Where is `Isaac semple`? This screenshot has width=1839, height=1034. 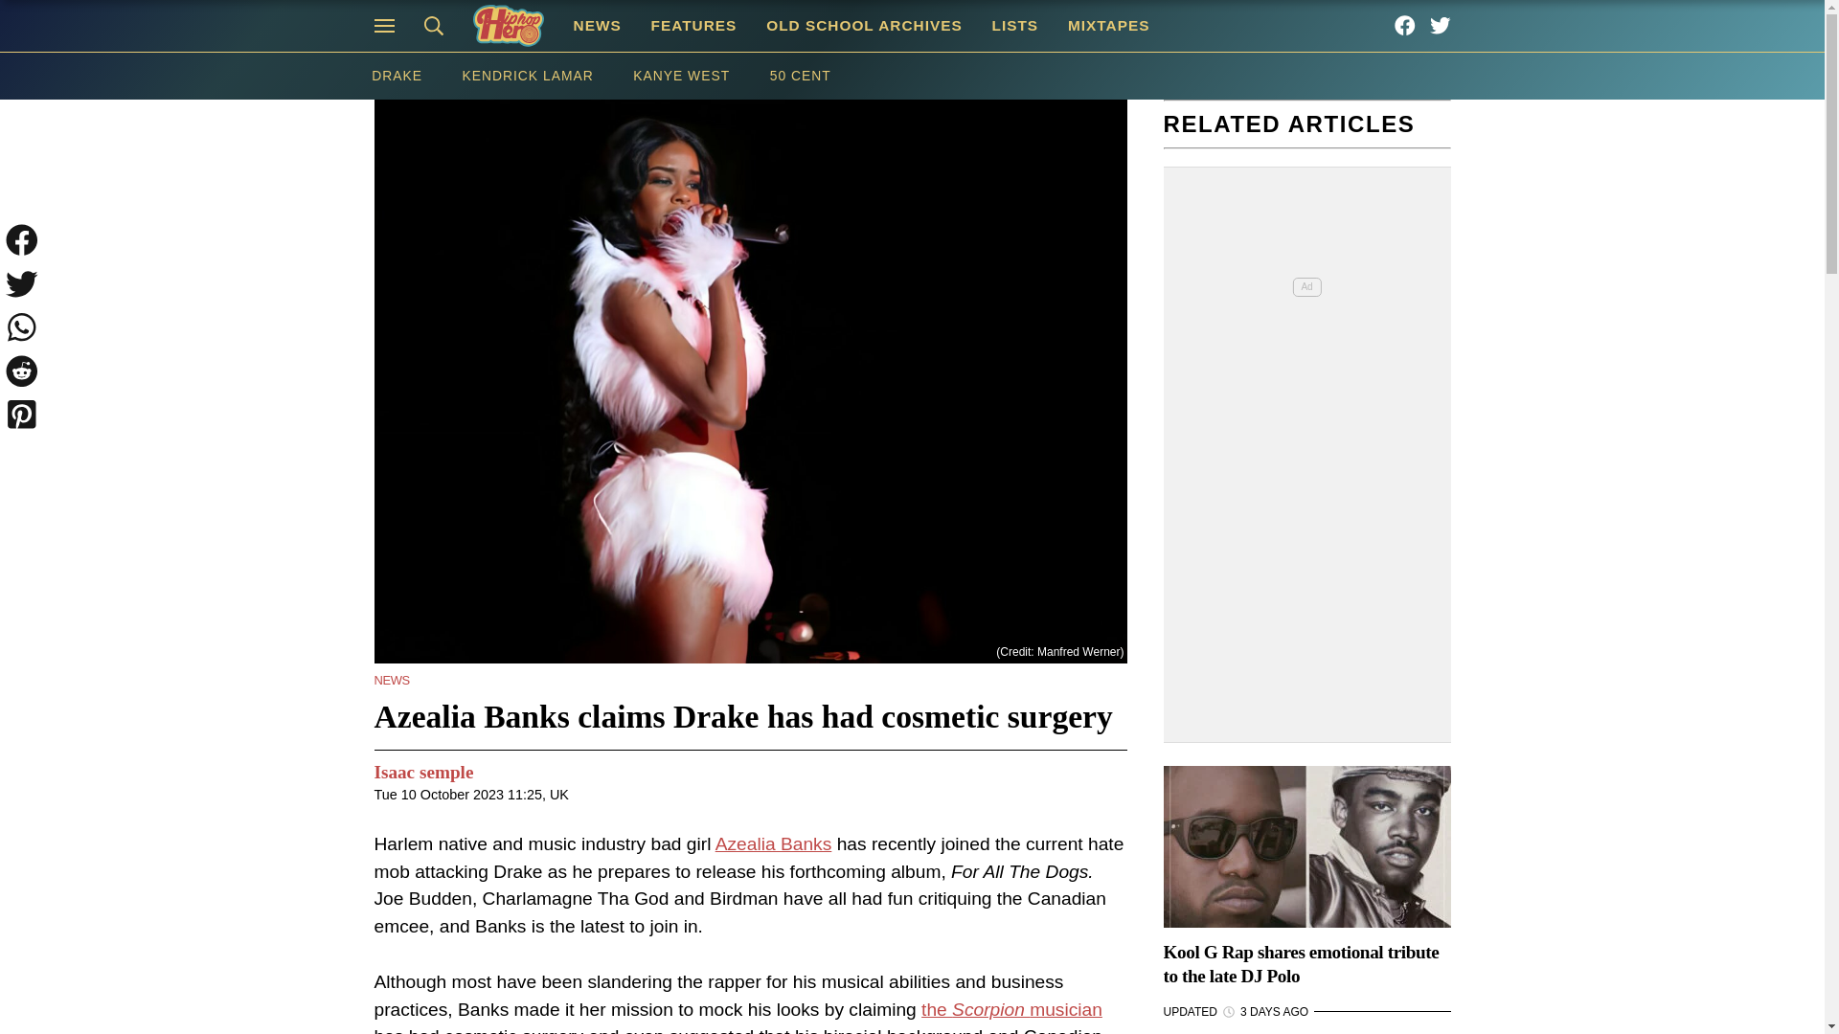 Isaac semple is located at coordinates (422, 772).